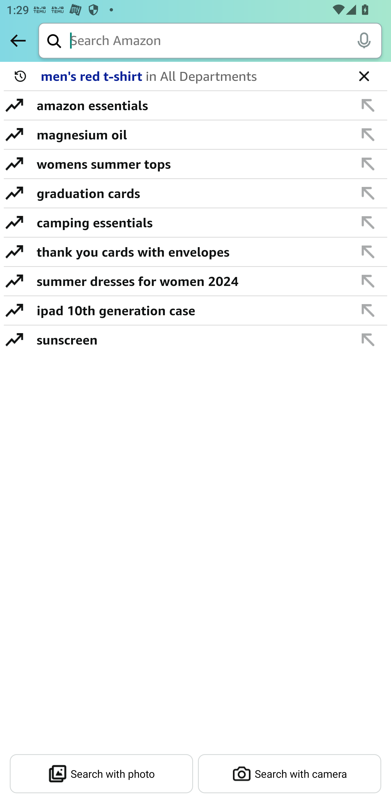 This screenshot has width=391, height=803. Describe the element at coordinates (190, 193) in the screenshot. I see `graduation cards` at that location.